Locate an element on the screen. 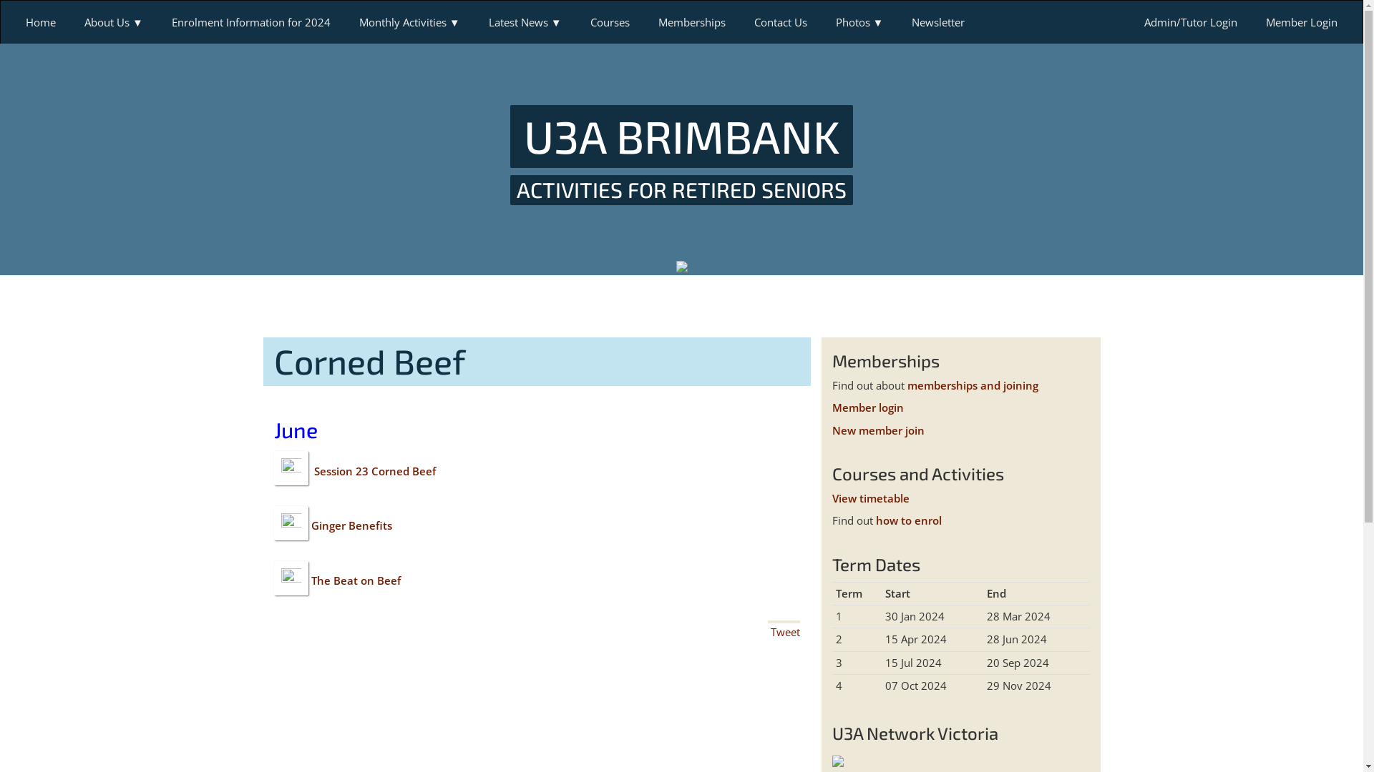  Ginger Benefits is located at coordinates (351, 526).